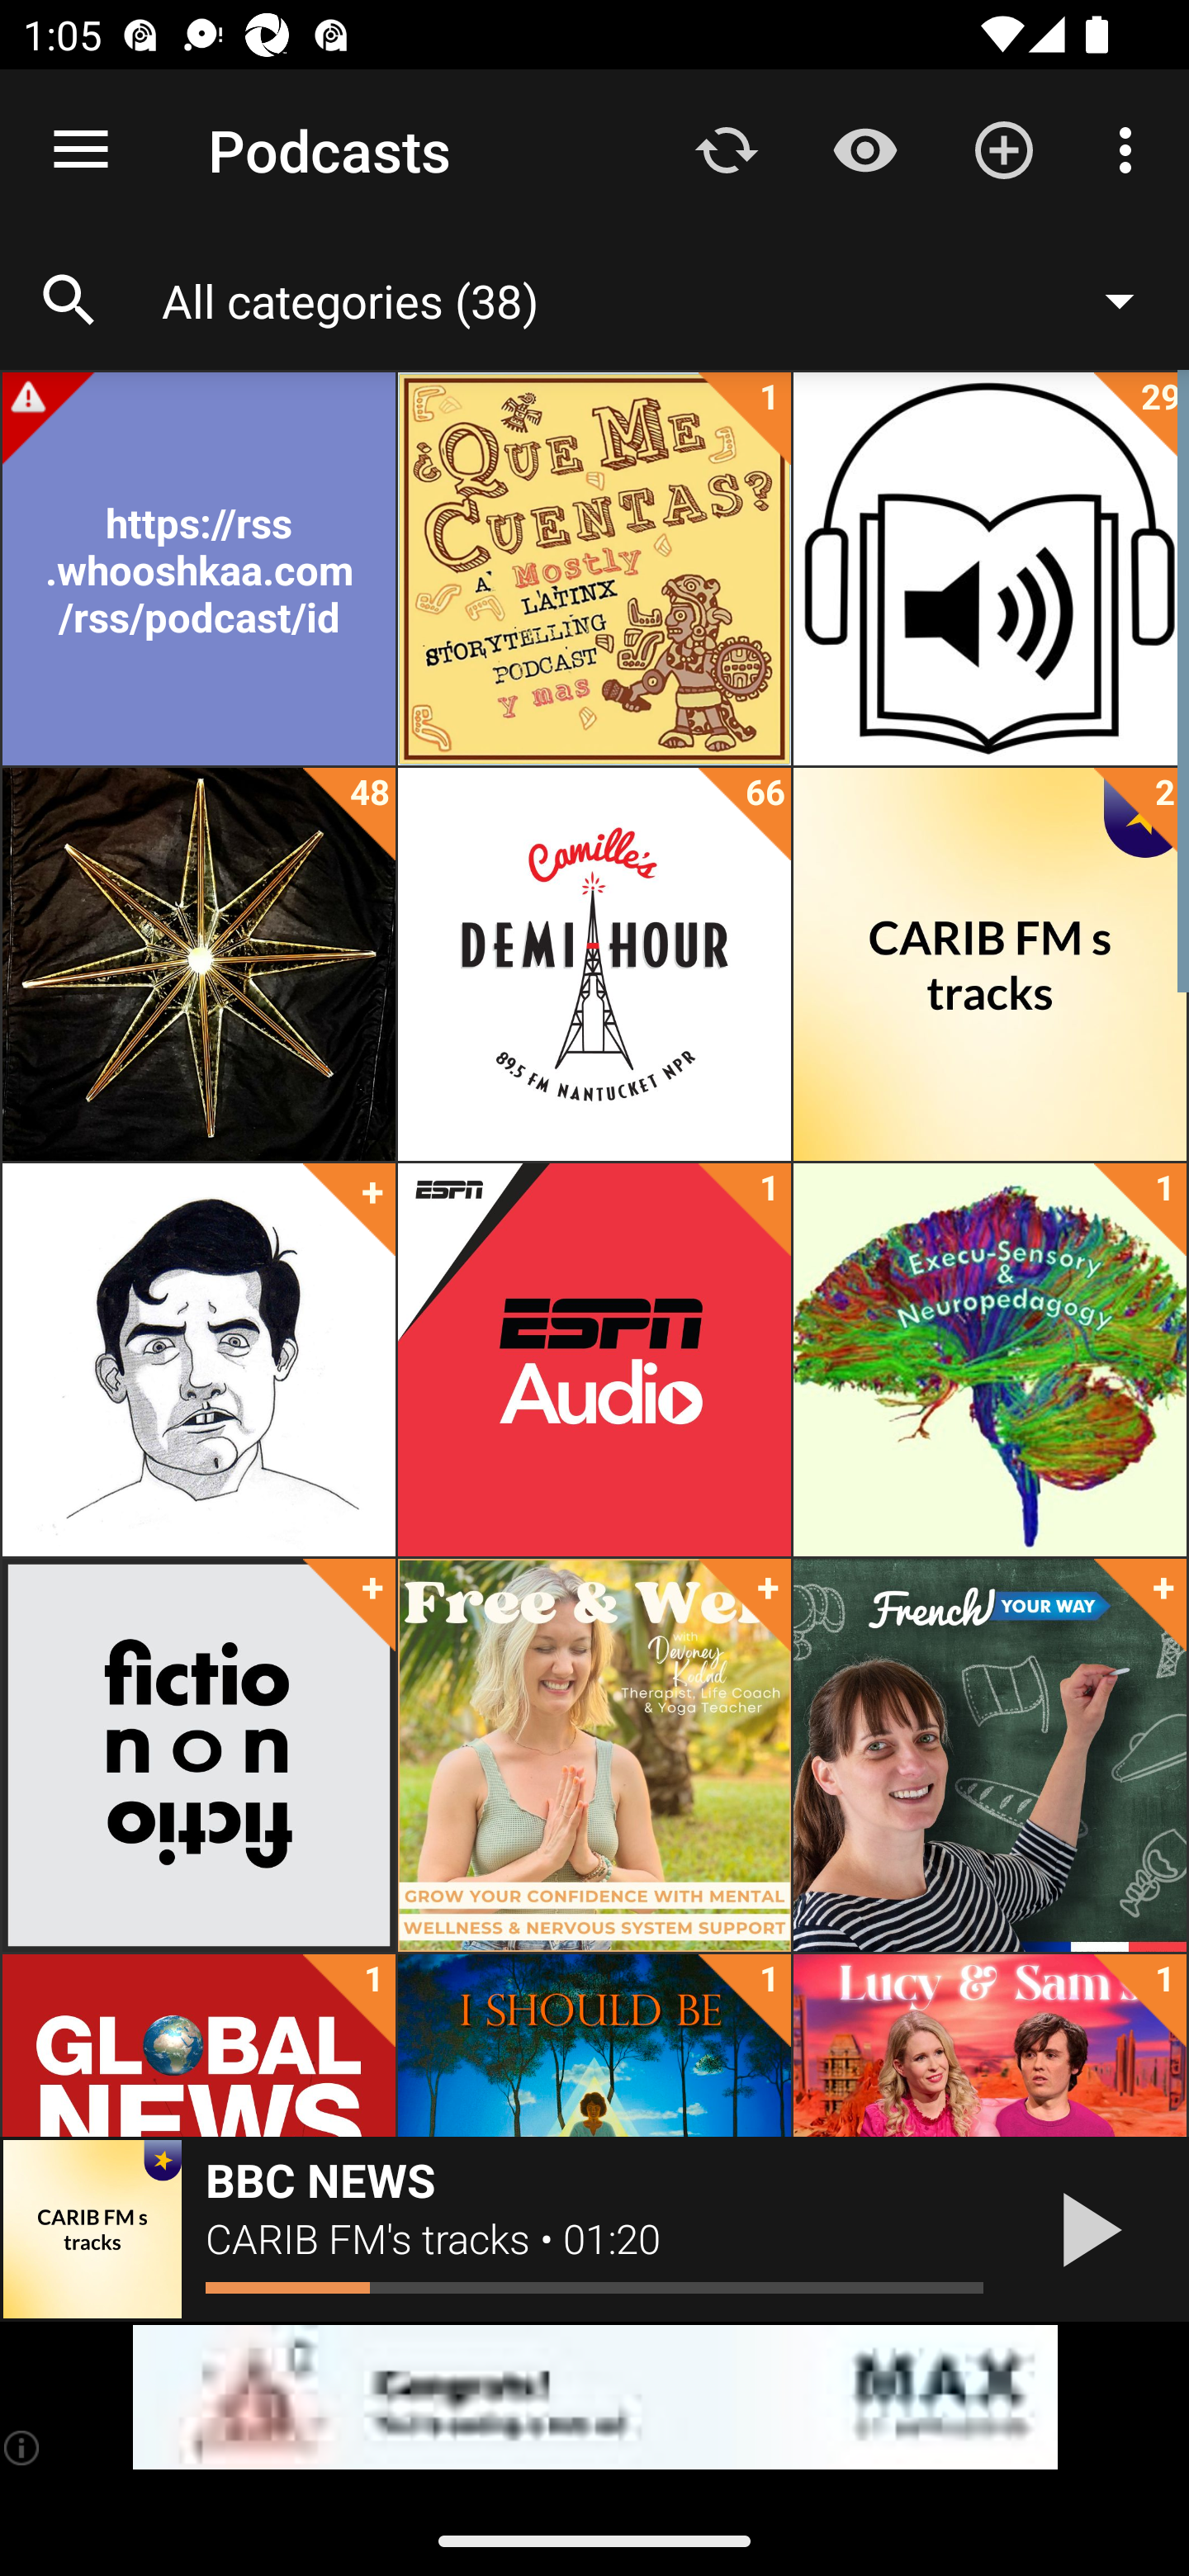  I want to click on Audiobooks 48, so click(198, 964).